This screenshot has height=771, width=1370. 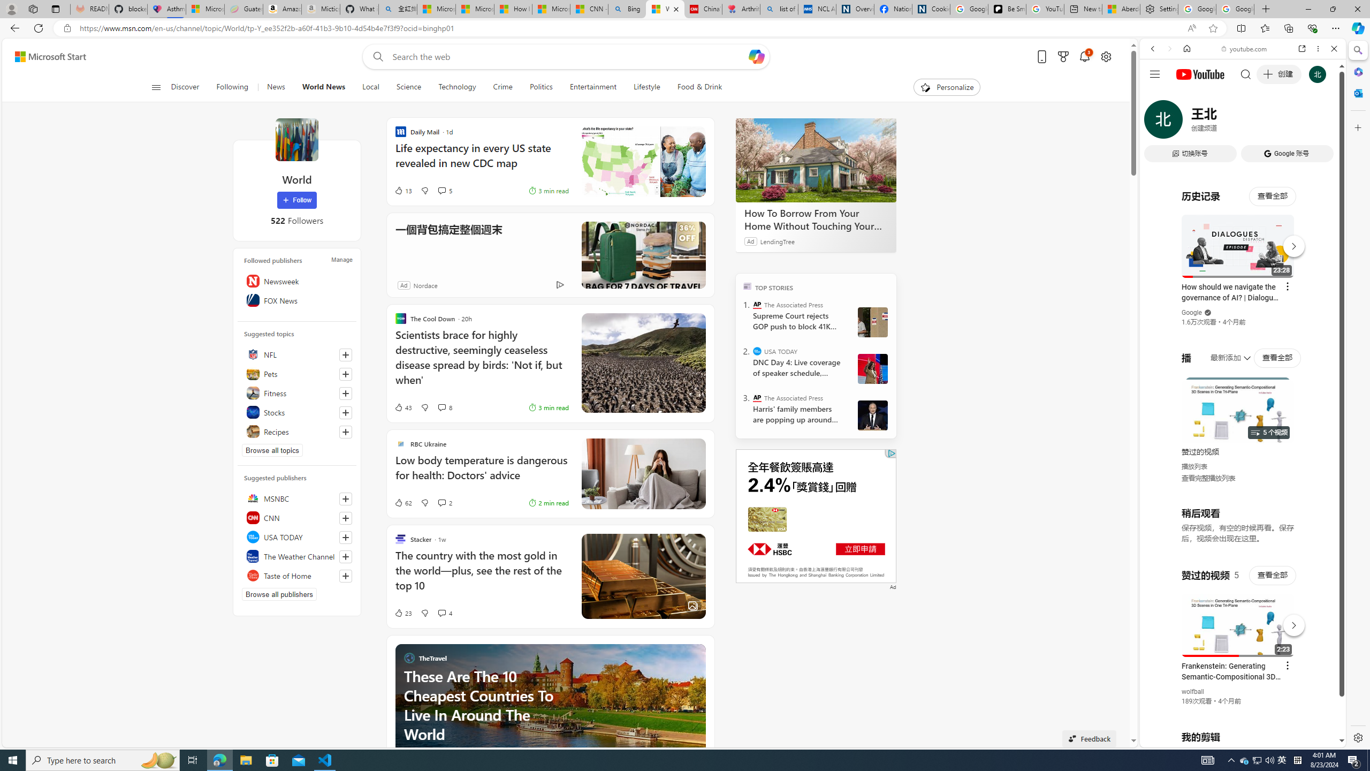 What do you see at coordinates (1185, 96) in the screenshot?
I see `This site scope` at bounding box center [1185, 96].